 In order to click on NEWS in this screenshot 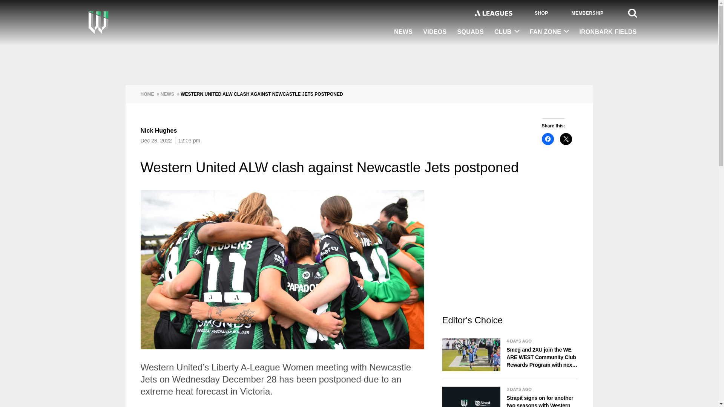, I will do `click(403, 32)`.